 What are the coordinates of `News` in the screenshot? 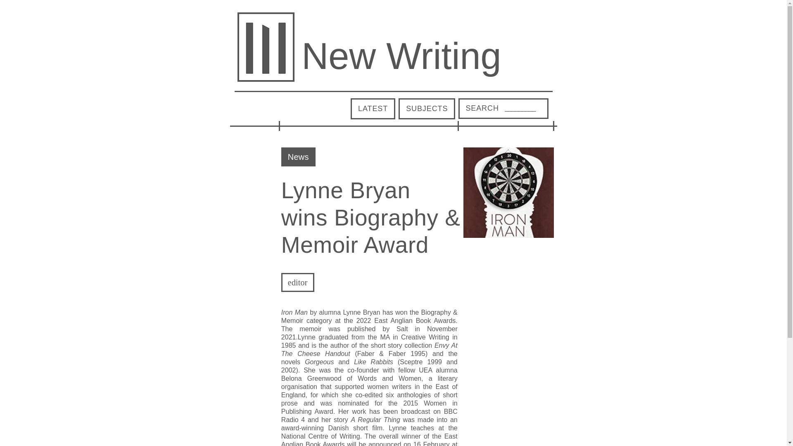 It's located at (298, 157).